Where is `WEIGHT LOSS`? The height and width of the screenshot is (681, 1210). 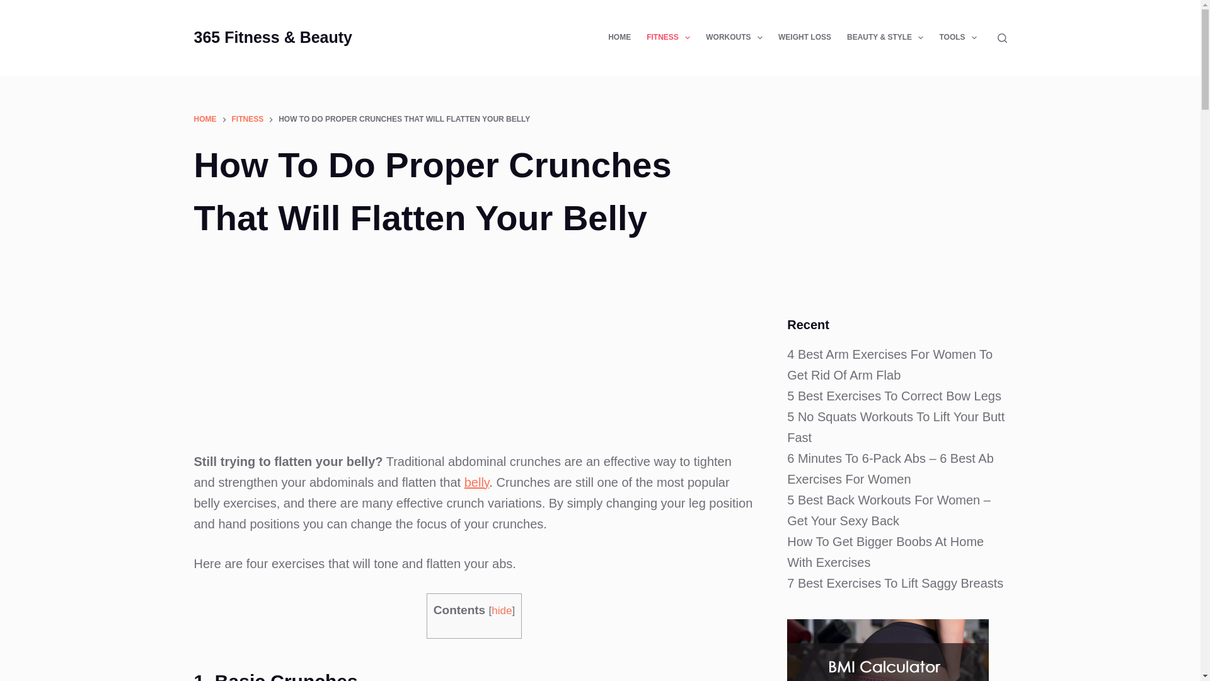
WEIGHT LOSS is located at coordinates (804, 38).